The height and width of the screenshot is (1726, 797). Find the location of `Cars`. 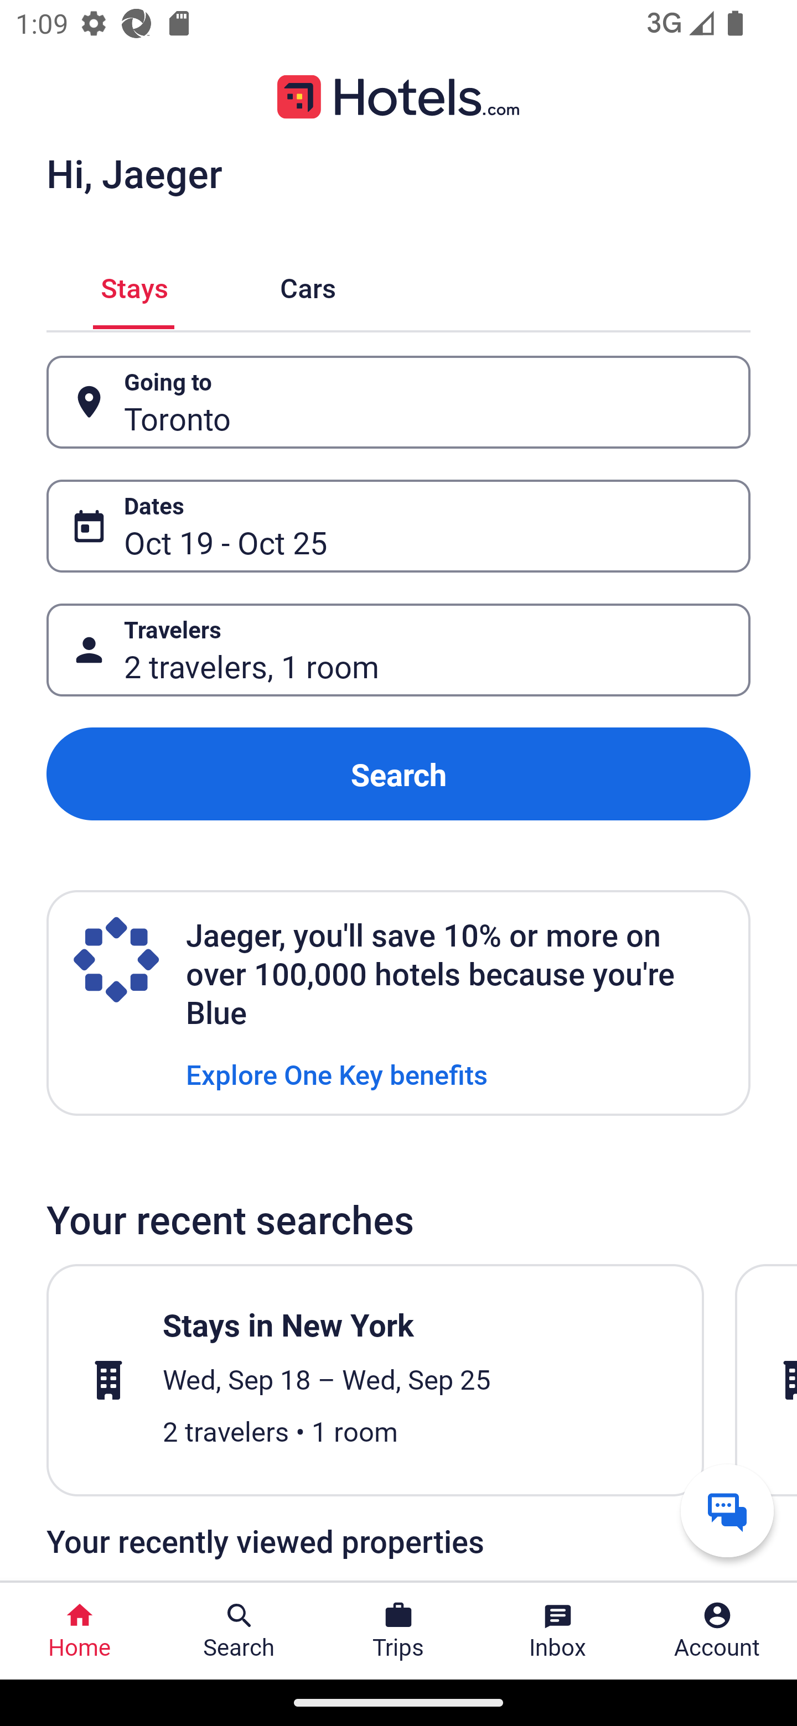

Cars is located at coordinates (308, 285).